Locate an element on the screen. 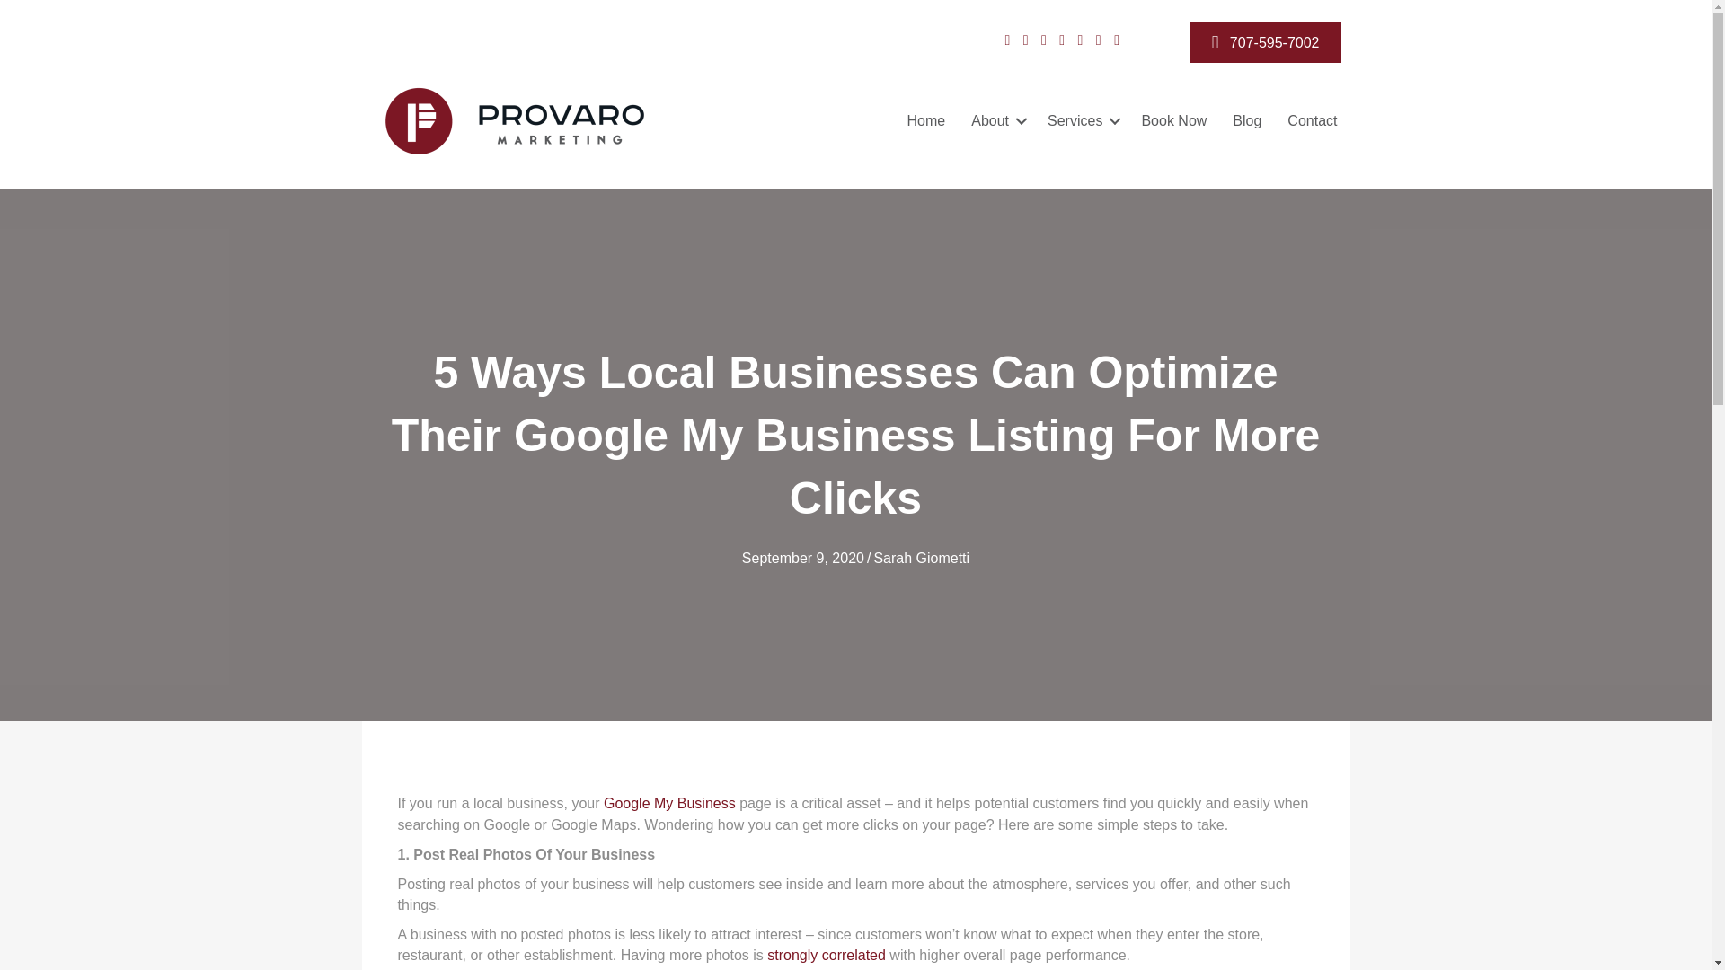 The width and height of the screenshot is (1725, 970). About is located at coordinates (995, 120).